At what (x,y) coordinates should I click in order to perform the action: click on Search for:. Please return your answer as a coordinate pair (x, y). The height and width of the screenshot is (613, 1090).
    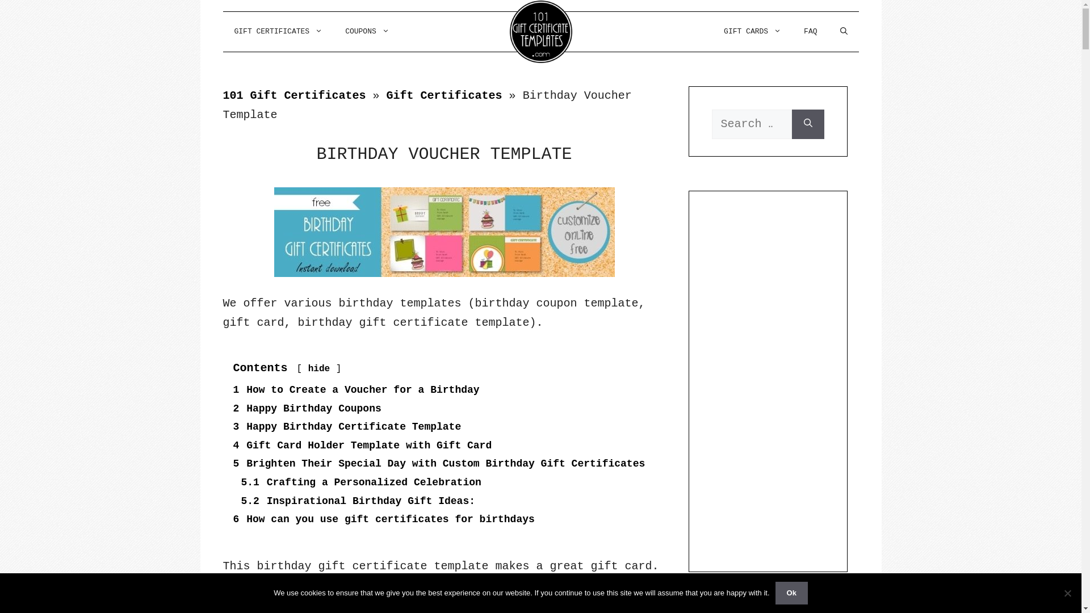
    Looking at the image, I should click on (752, 124).